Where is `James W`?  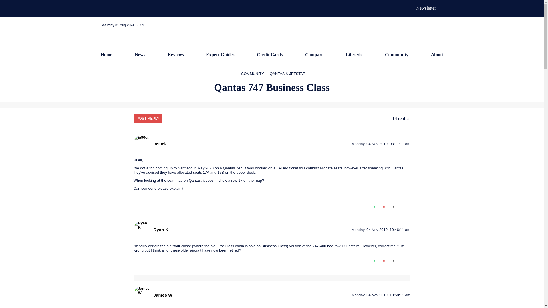 James W is located at coordinates (163, 295).